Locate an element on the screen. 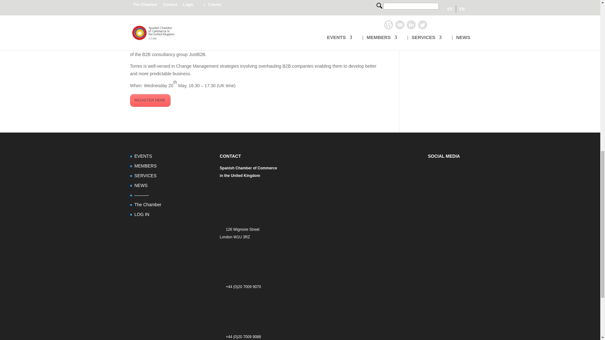  REGISTER HERE is located at coordinates (150, 100).